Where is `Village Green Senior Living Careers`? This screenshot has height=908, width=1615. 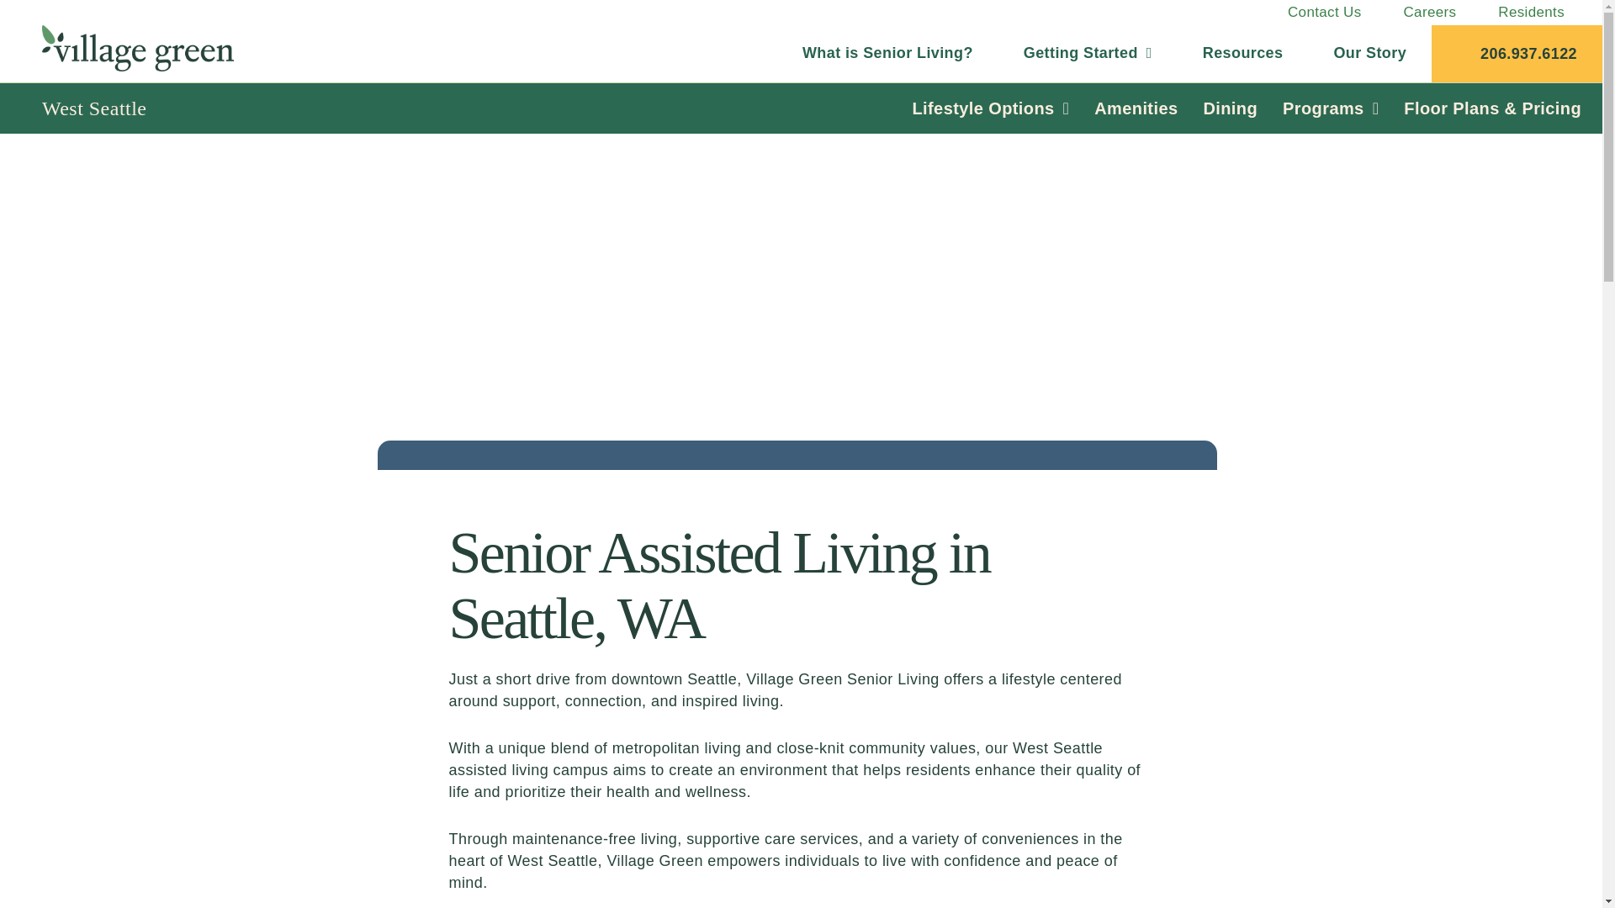 Village Green Senior Living Careers is located at coordinates (1430, 13).